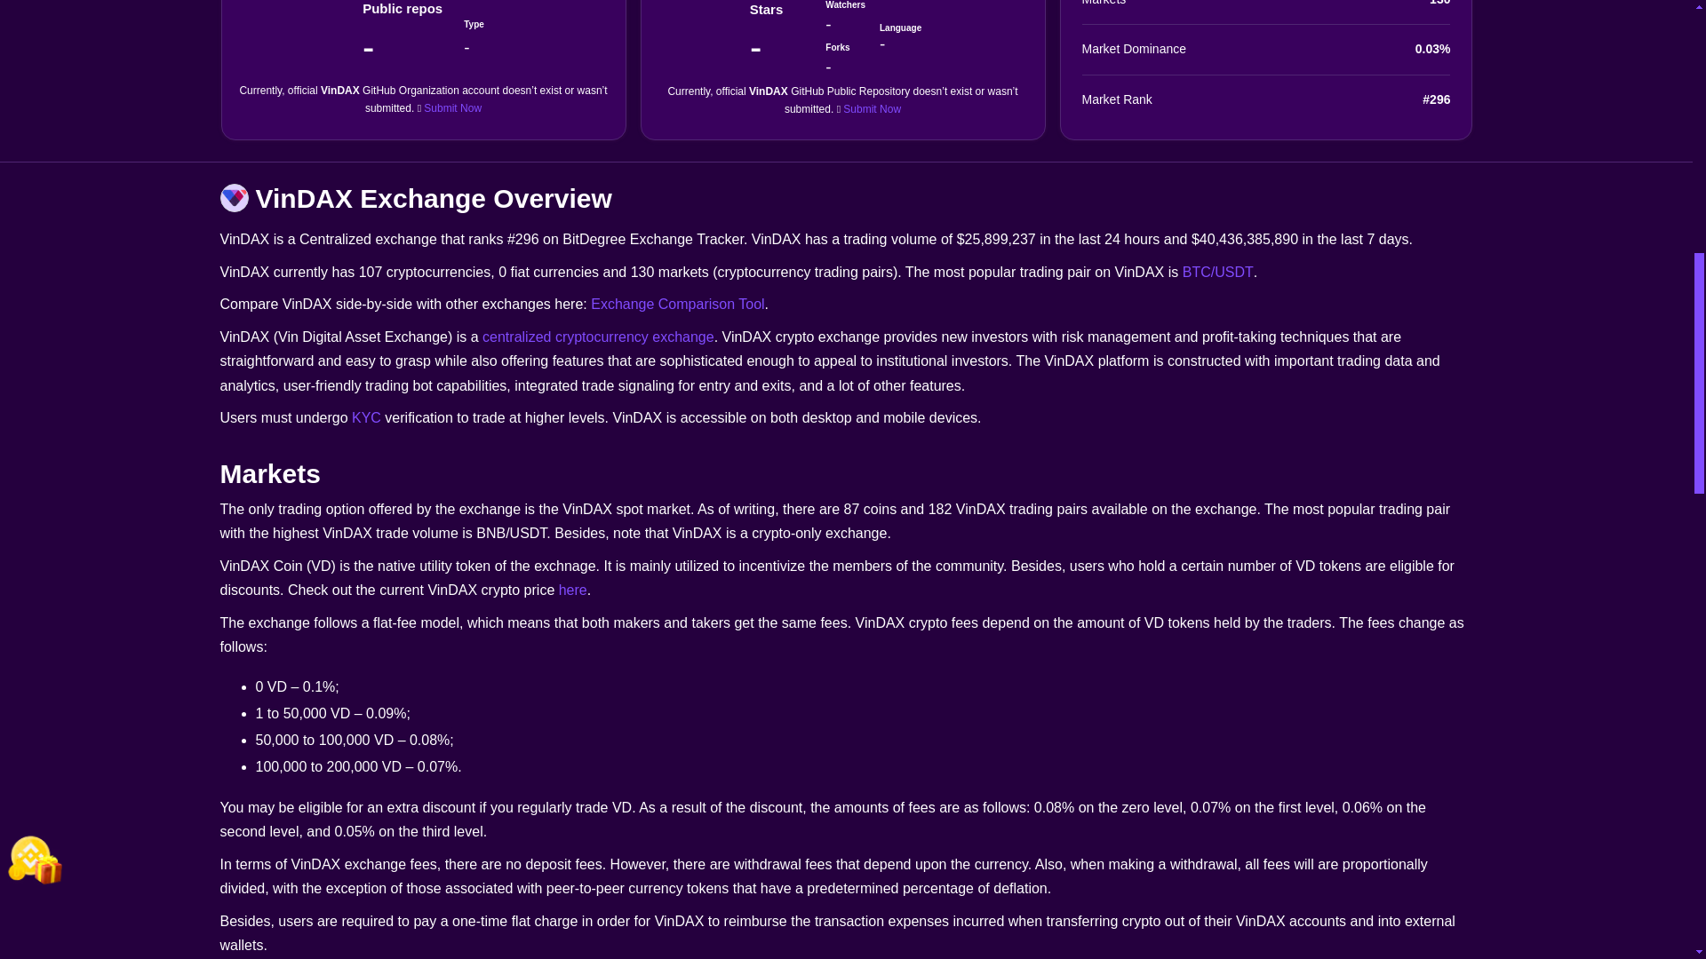  Describe the element at coordinates (235, 197) in the screenshot. I see `VinDAX Exchange` at that location.